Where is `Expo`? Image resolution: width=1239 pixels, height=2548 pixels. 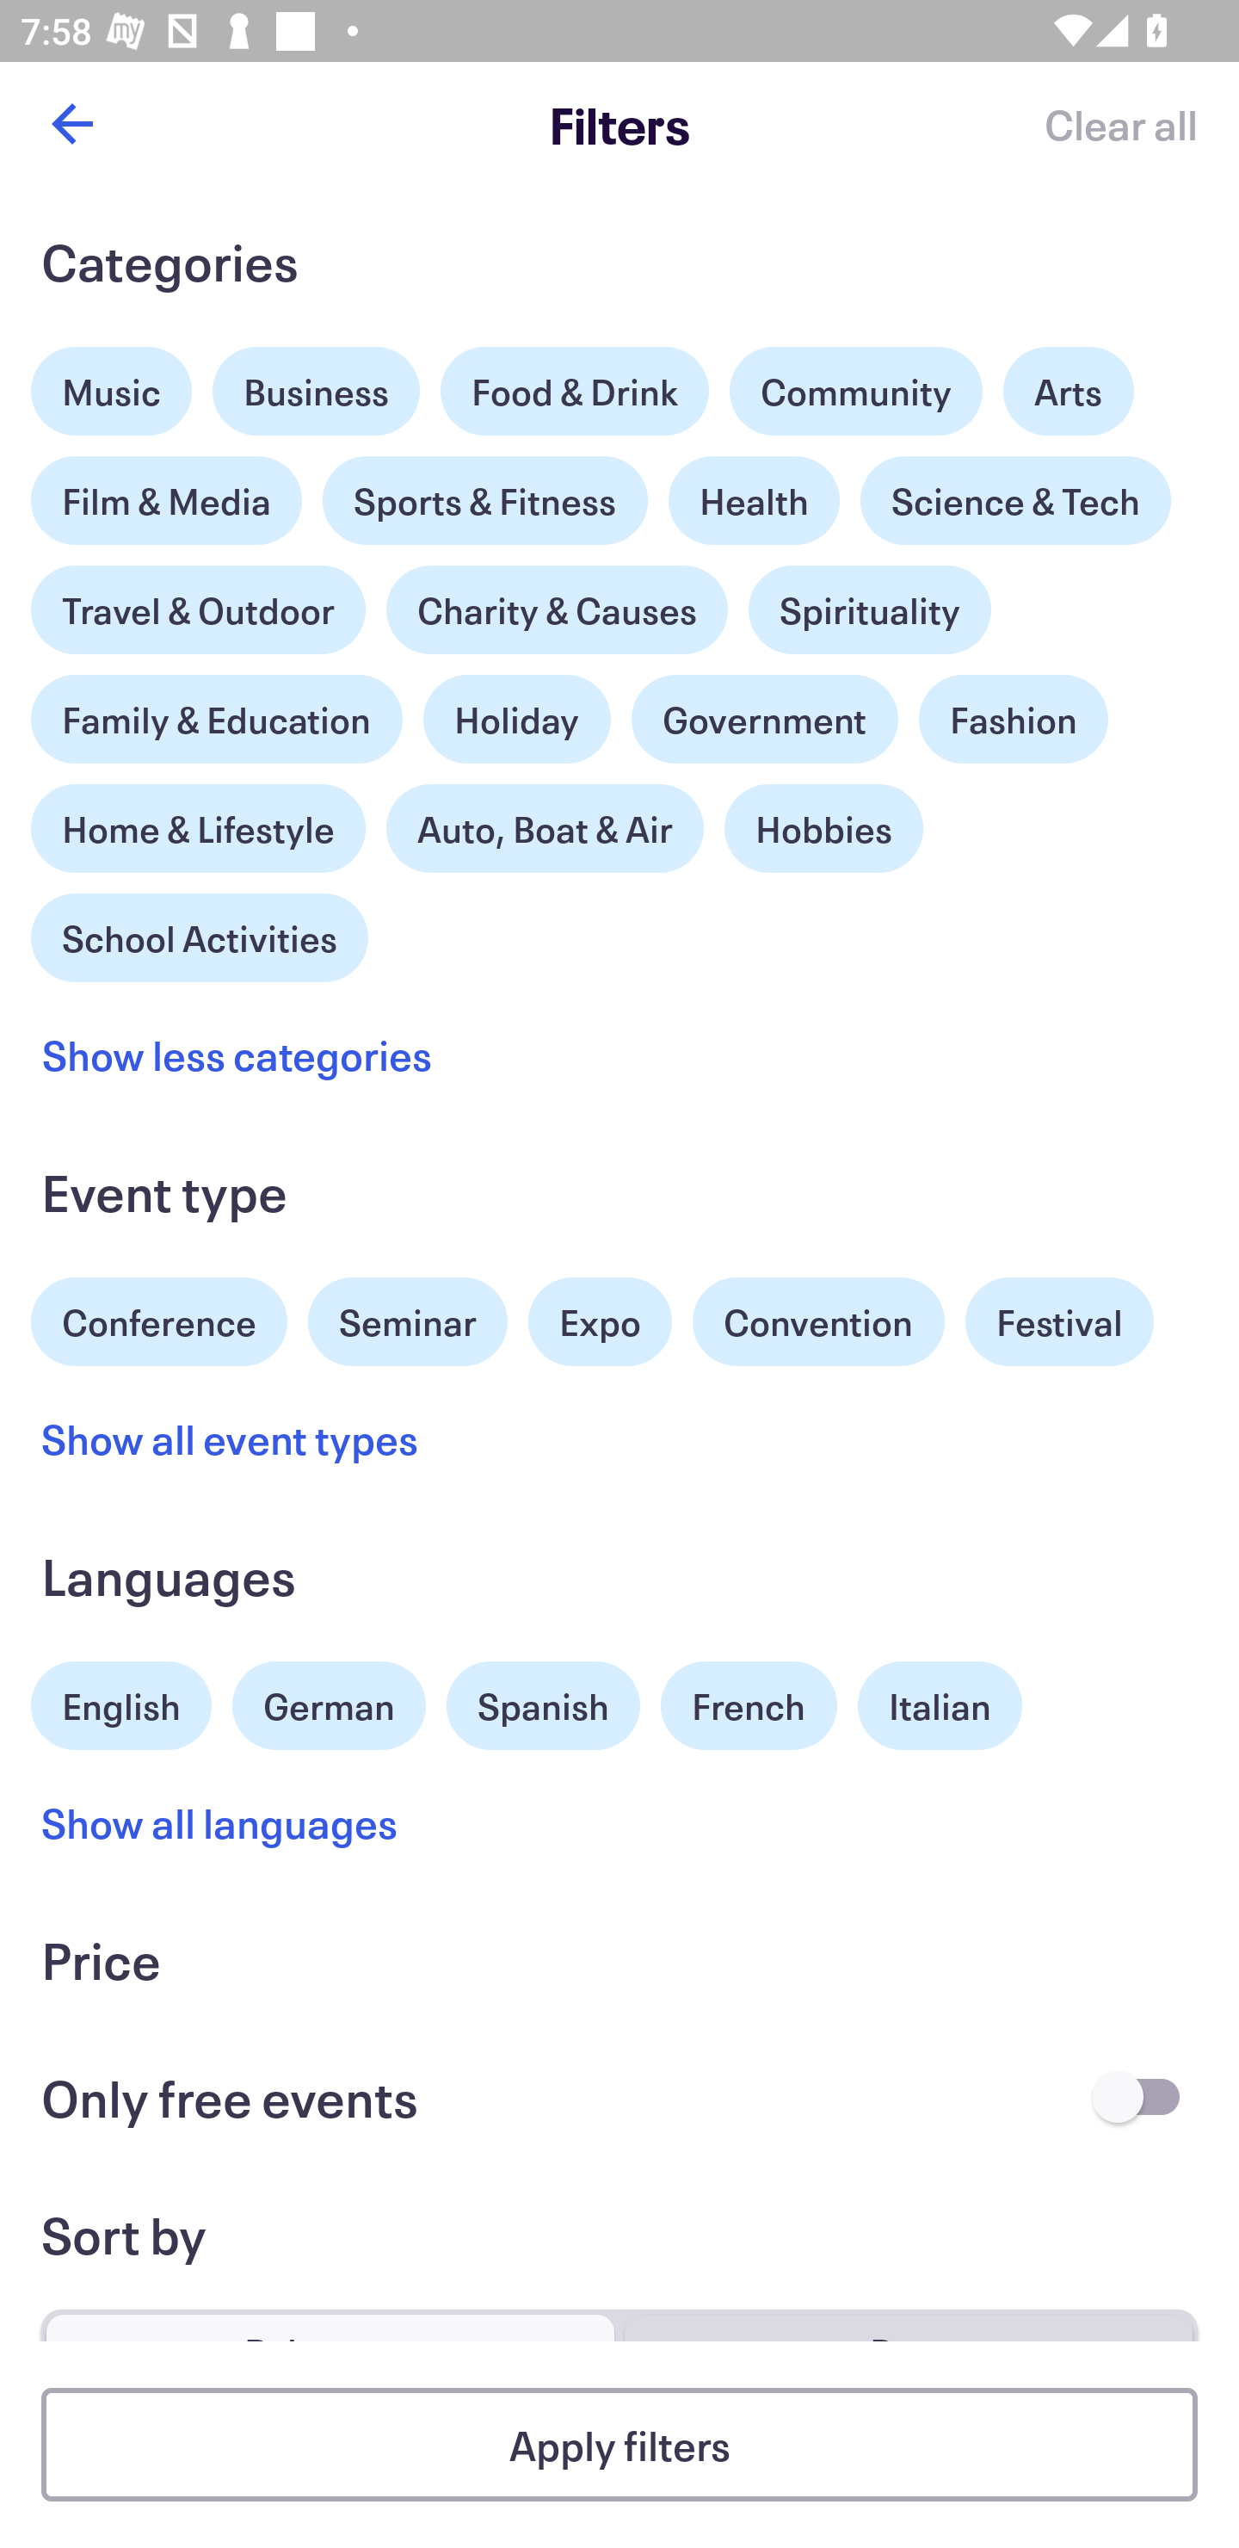 Expo is located at coordinates (599, 1322).